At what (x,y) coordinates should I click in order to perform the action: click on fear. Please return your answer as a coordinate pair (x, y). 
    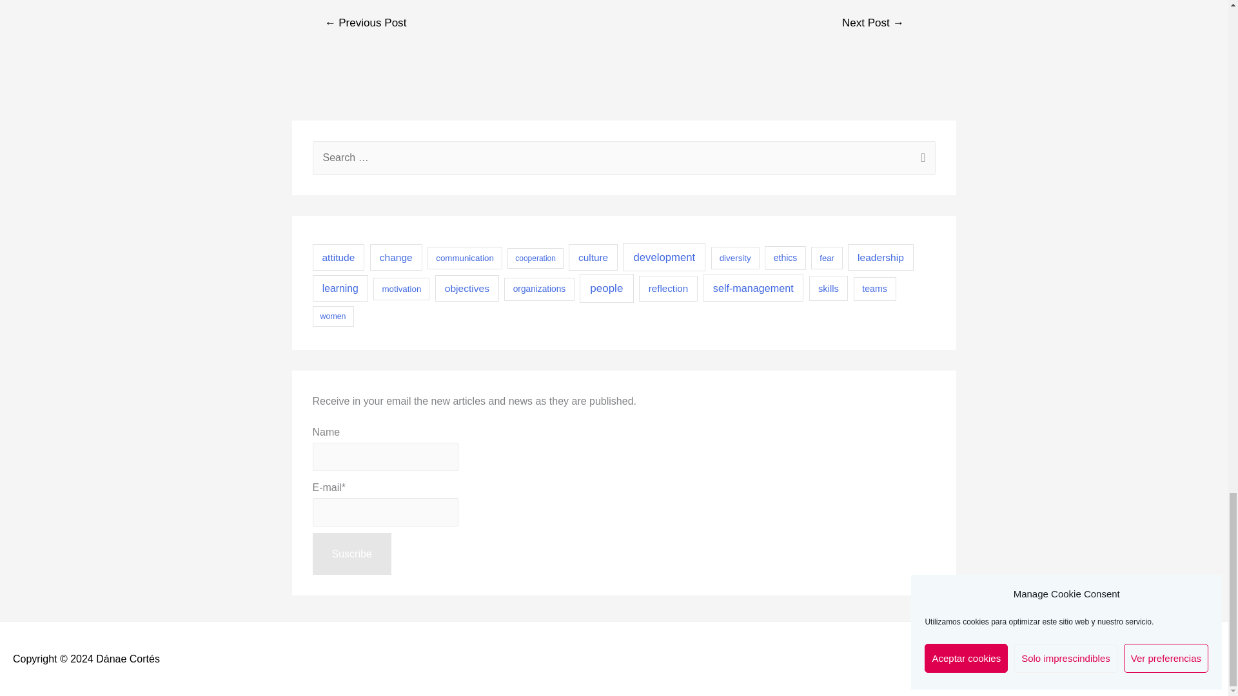
    Looking at the image, I should click on (826, 258).